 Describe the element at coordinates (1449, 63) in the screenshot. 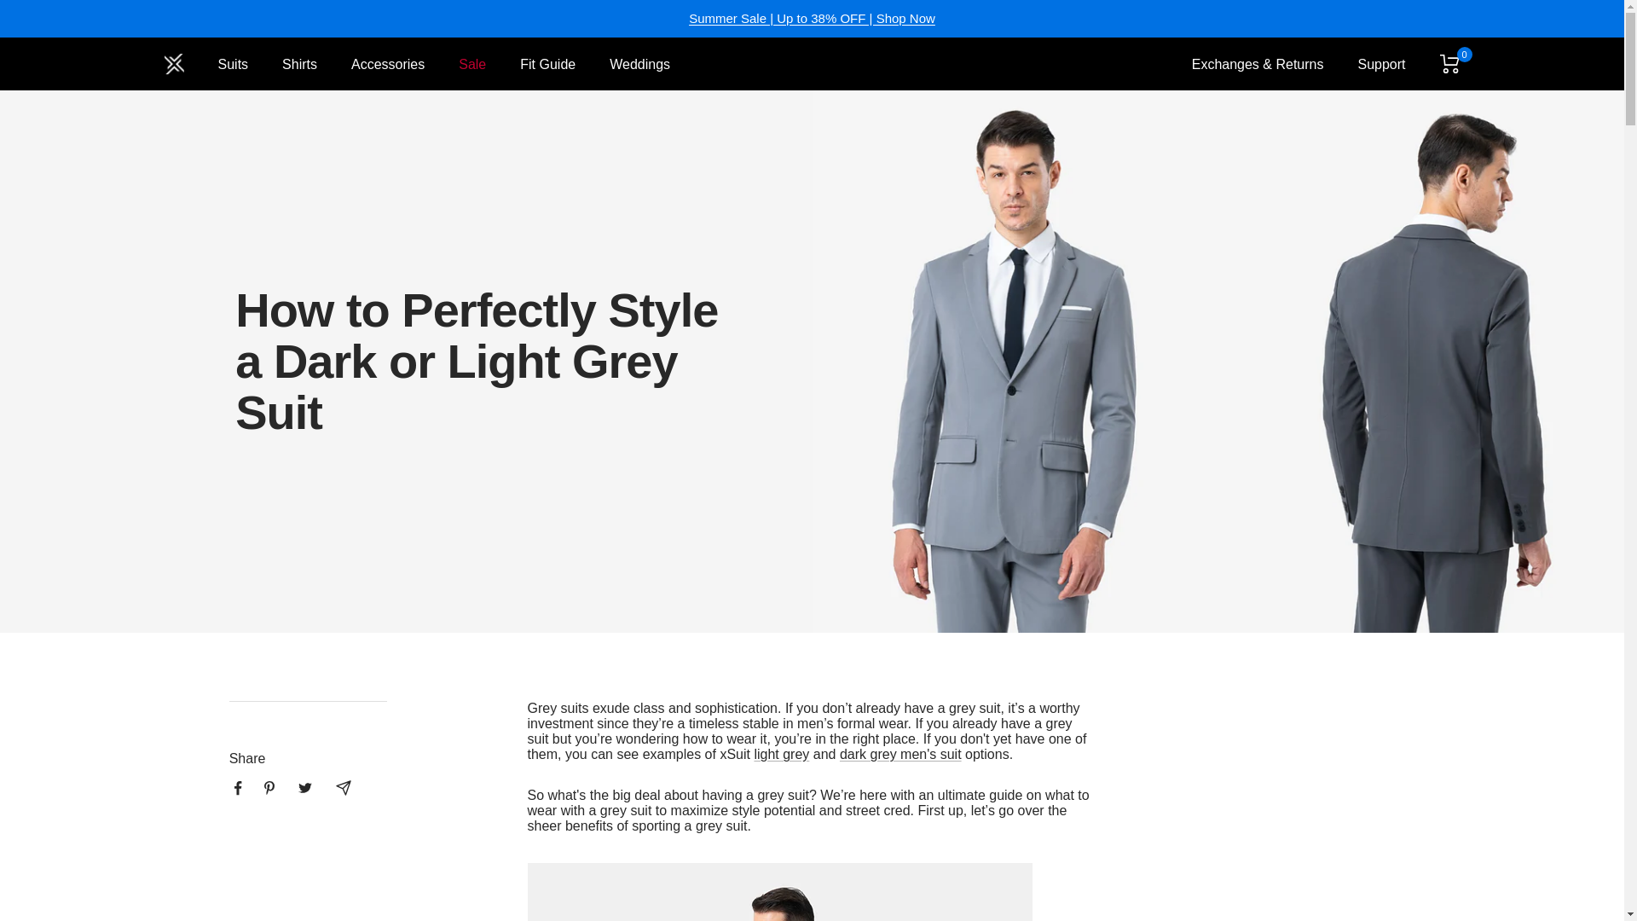

I see `0` at that location.